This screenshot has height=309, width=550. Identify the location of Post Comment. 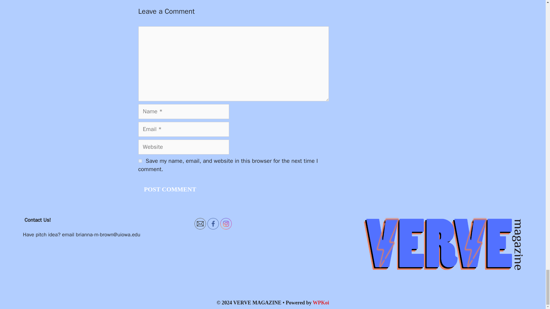
(170, 189).